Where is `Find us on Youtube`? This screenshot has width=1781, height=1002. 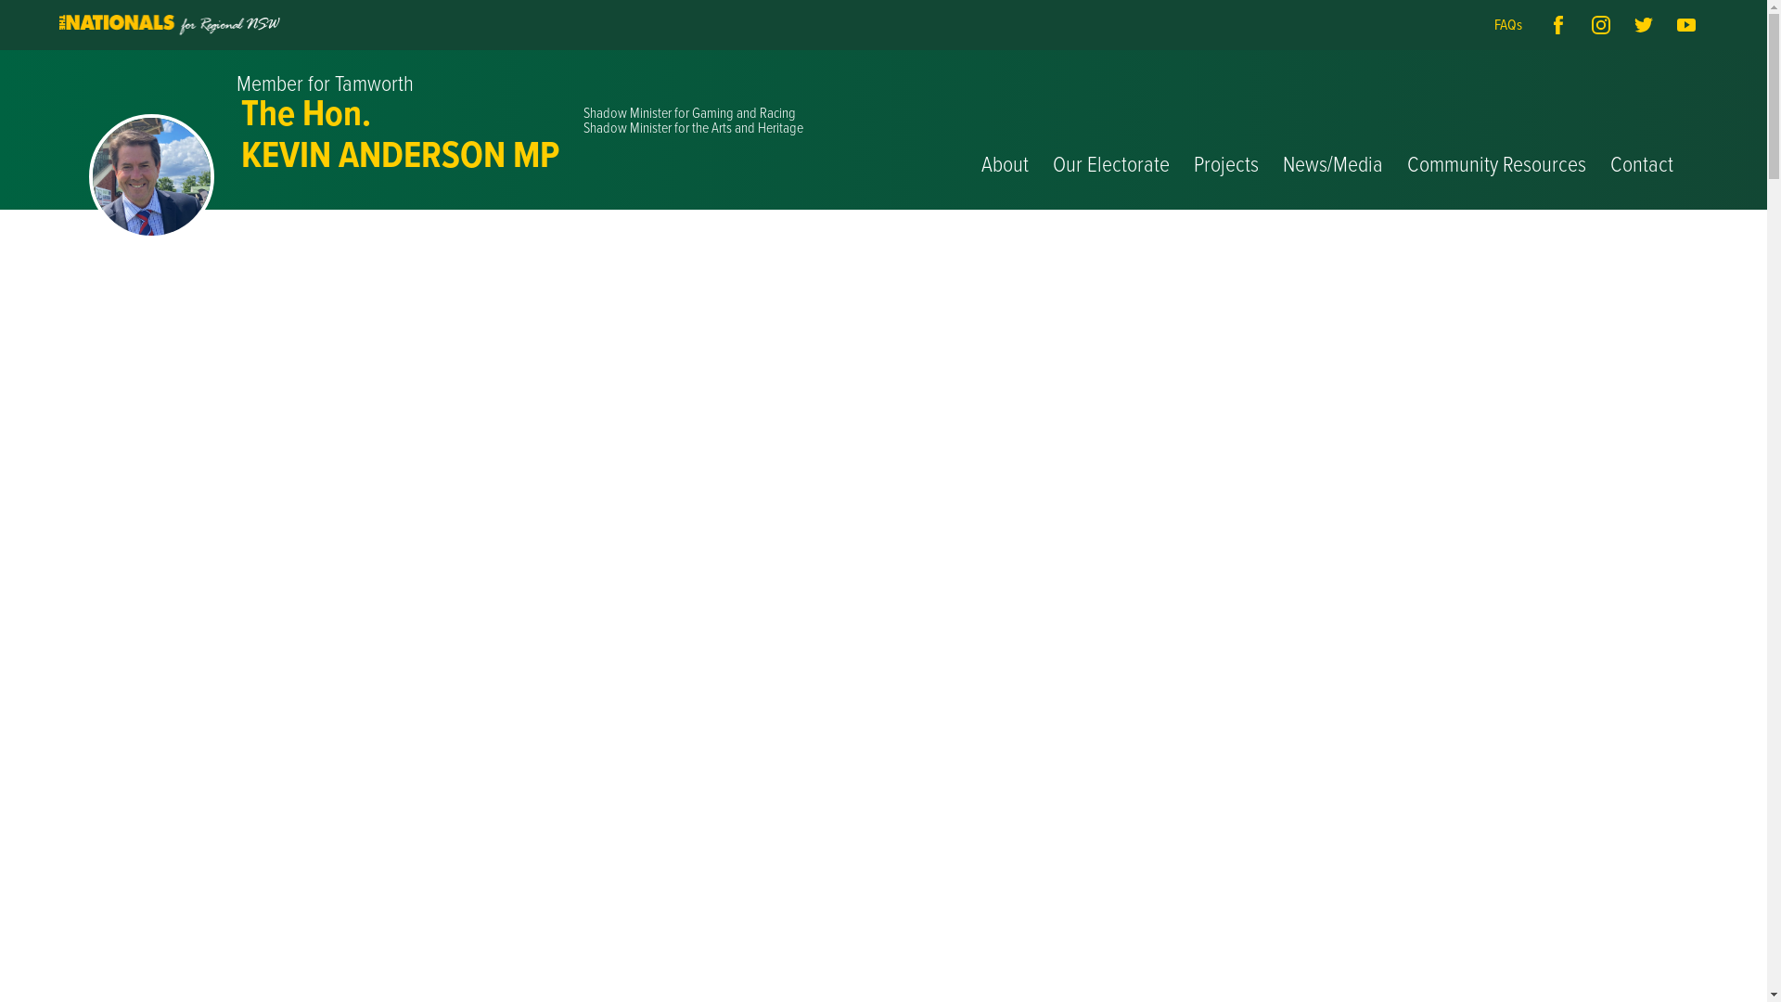 Find us on Youtube is located at coordinates (1686, 25).